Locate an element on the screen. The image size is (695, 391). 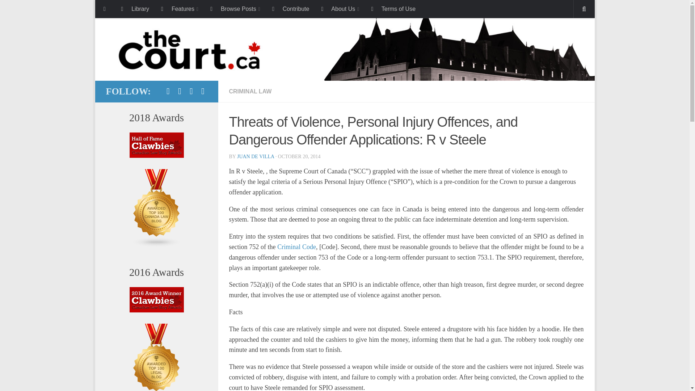
Posts by Juan De Villa is located at coordinates (255, 156).